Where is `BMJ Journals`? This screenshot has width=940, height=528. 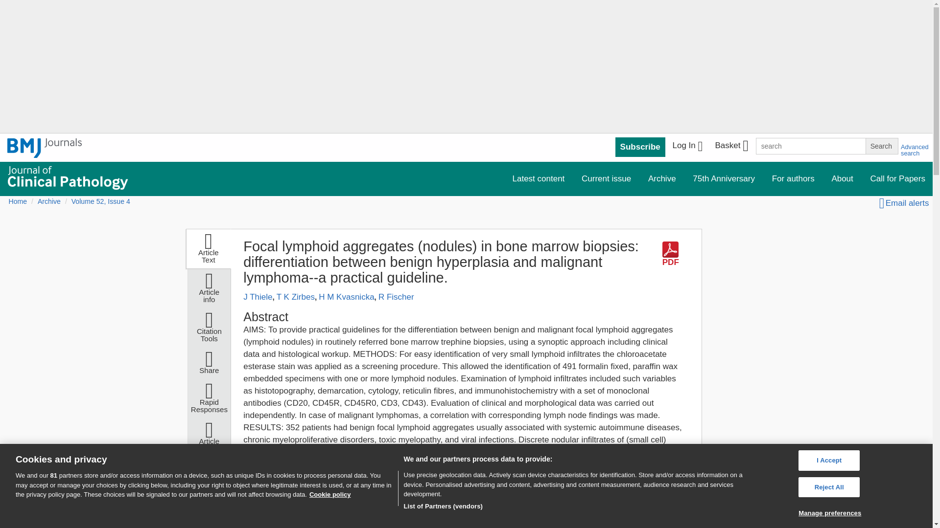
BMJ Journals is located at coordinates (45, 148).